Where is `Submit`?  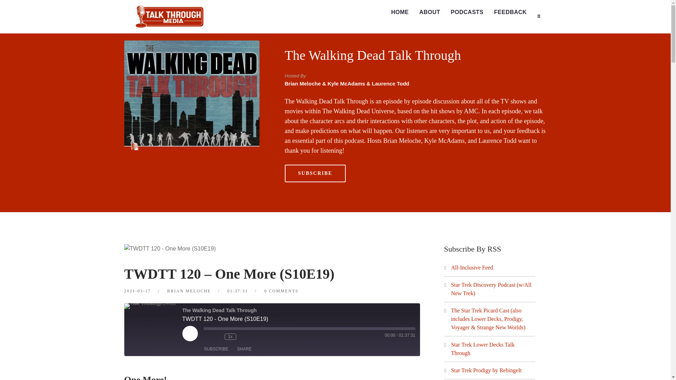
Submit is located at coordinates (13, 9).